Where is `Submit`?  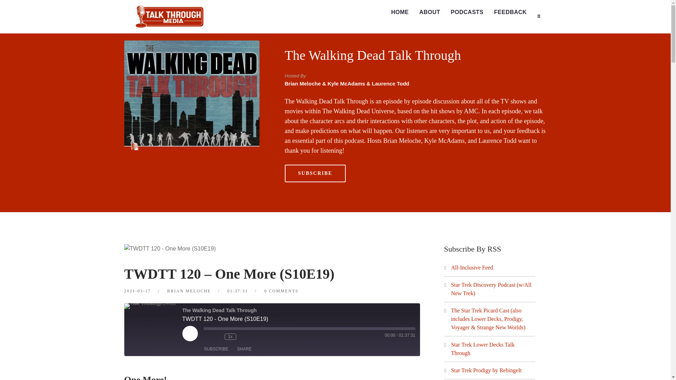
Submit is located at coordinates (13, 9).